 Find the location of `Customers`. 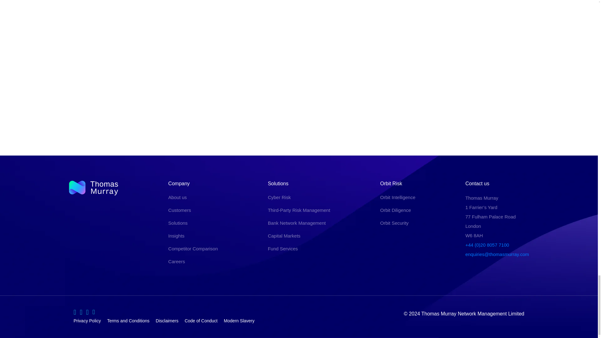

Customers is located at coordinates (180, 210).